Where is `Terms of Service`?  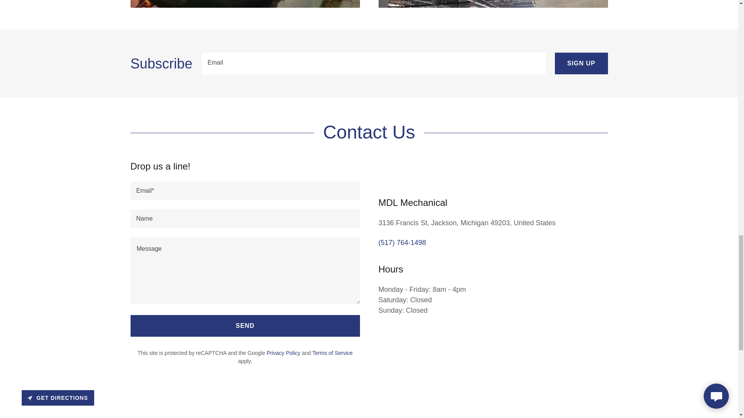
Terms of Service is located at coordinates (332, 353).